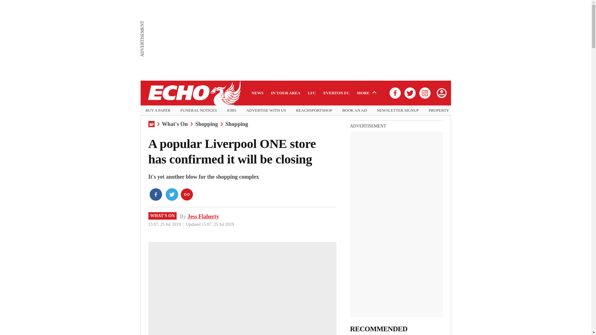  Describe the element at coordinates (286, 93) in the screenshot. I see `IN YOUR AREA` at that location.